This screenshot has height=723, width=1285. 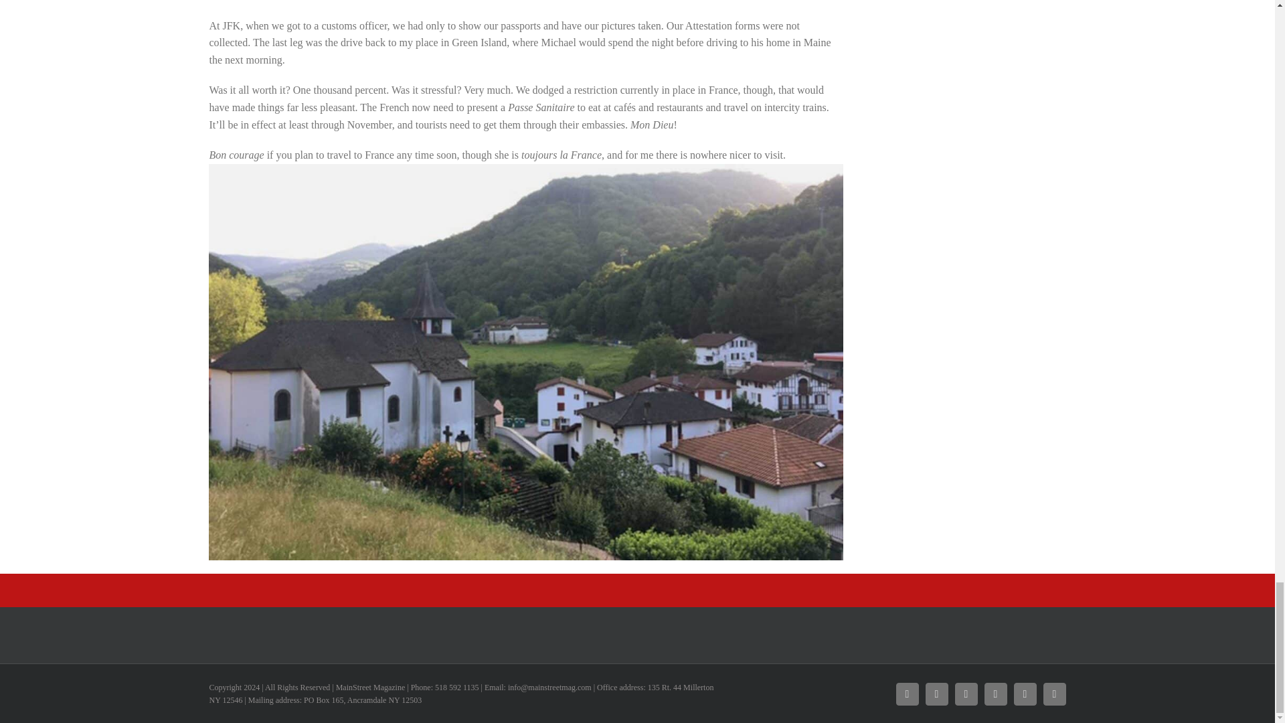 I want to click on Instagram, so click(x=936, y=694).